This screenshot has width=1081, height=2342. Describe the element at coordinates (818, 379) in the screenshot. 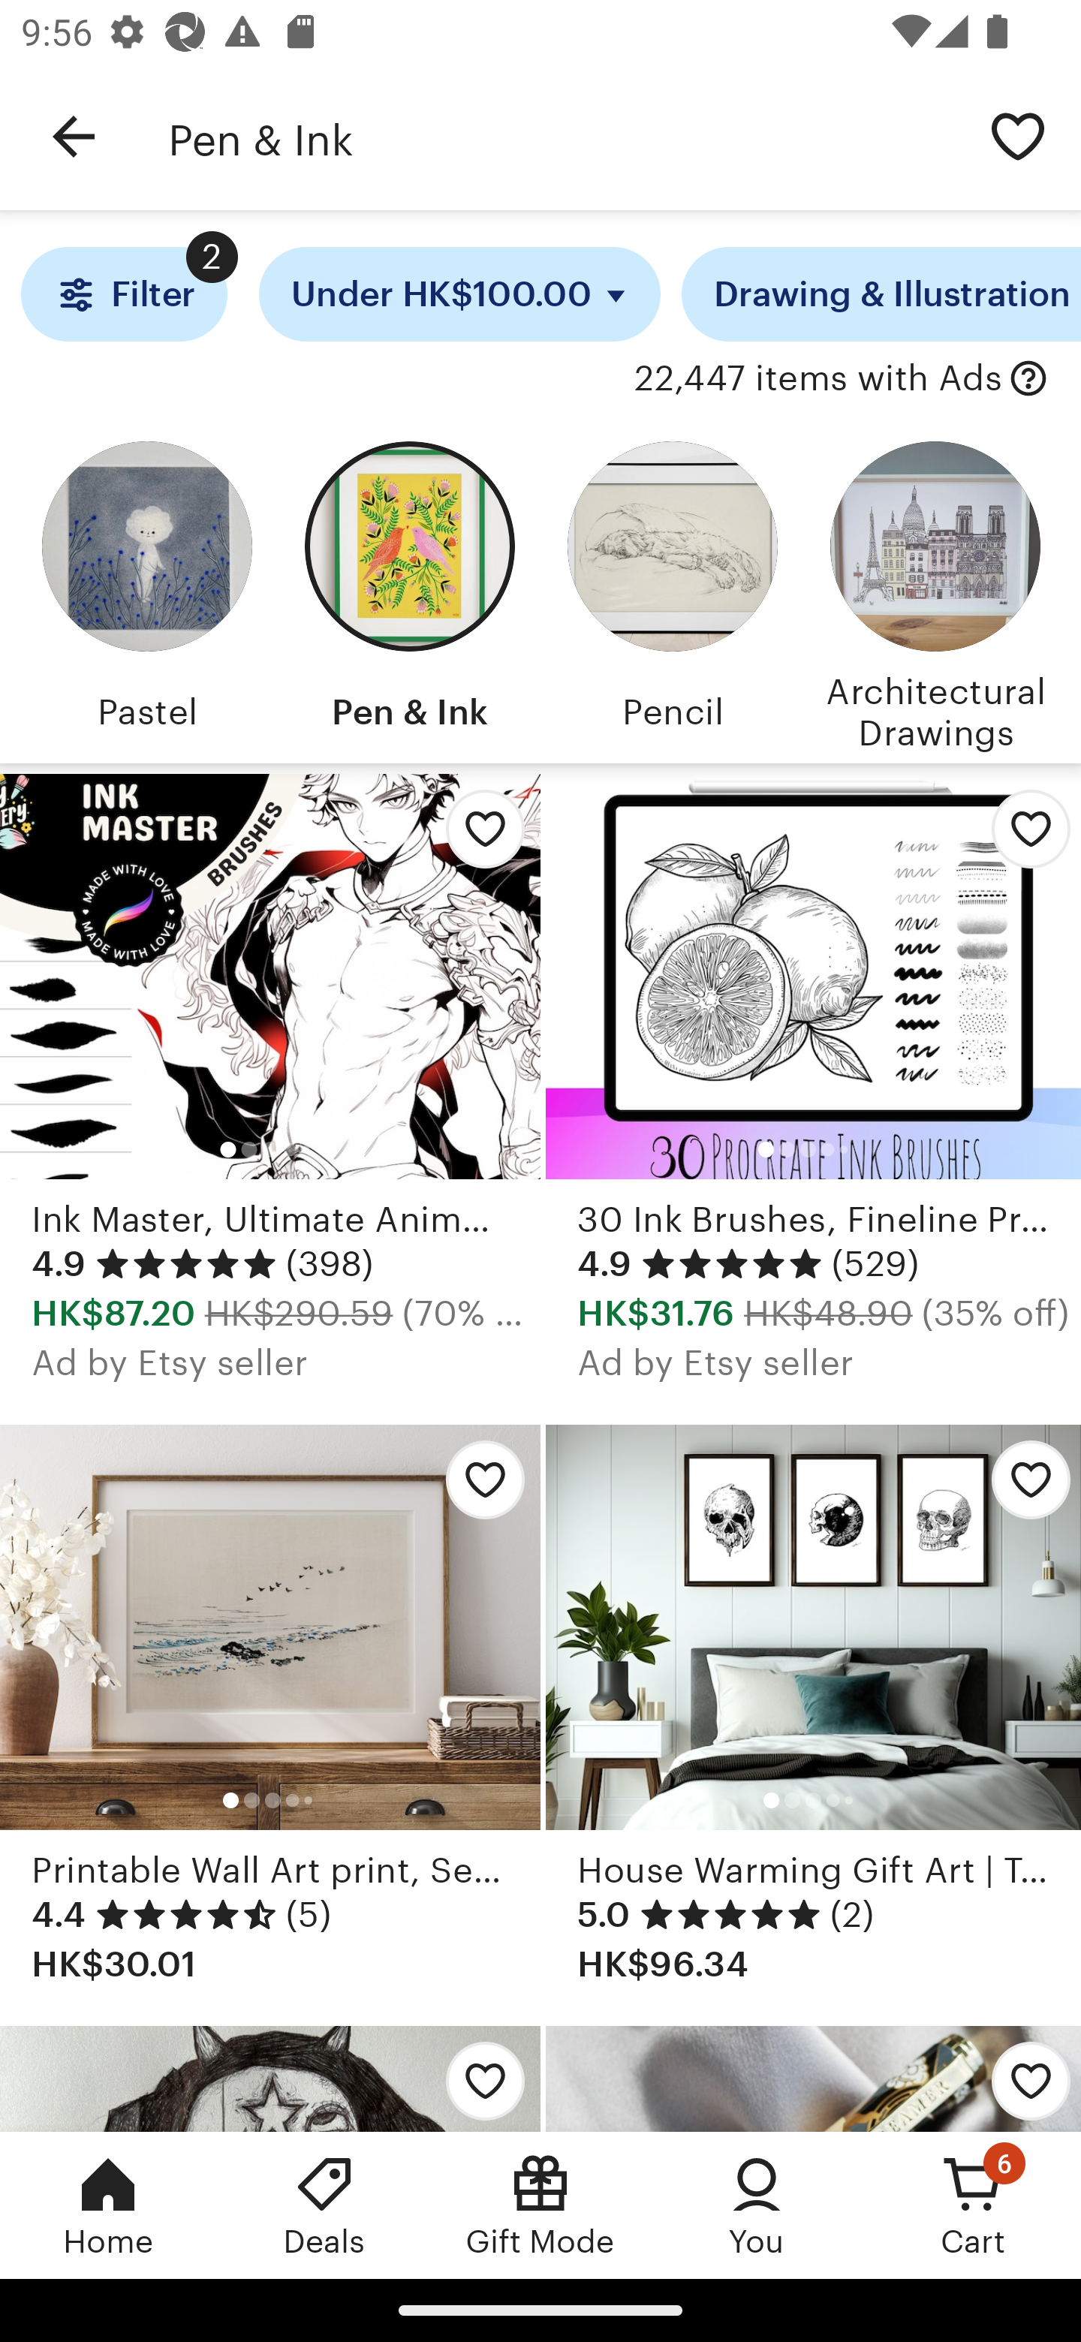

I see `22,447 items with Ads` at that location.